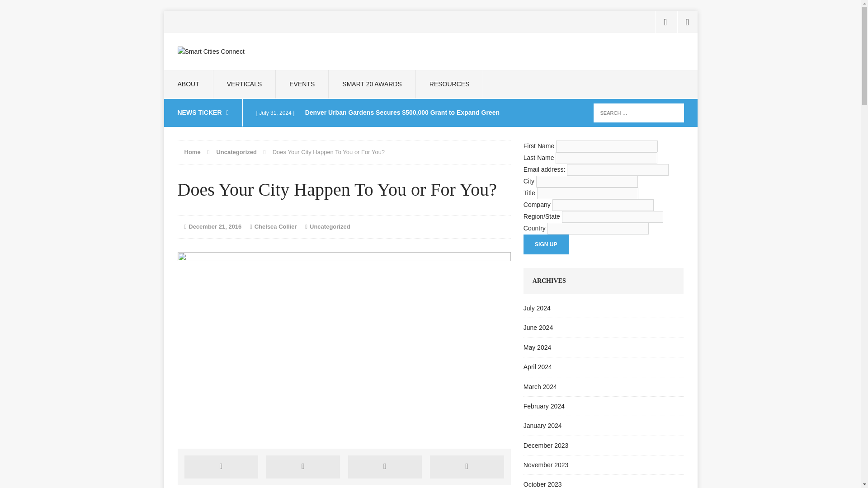  I want to click on Smart Cities Connect, so click(248, 52).